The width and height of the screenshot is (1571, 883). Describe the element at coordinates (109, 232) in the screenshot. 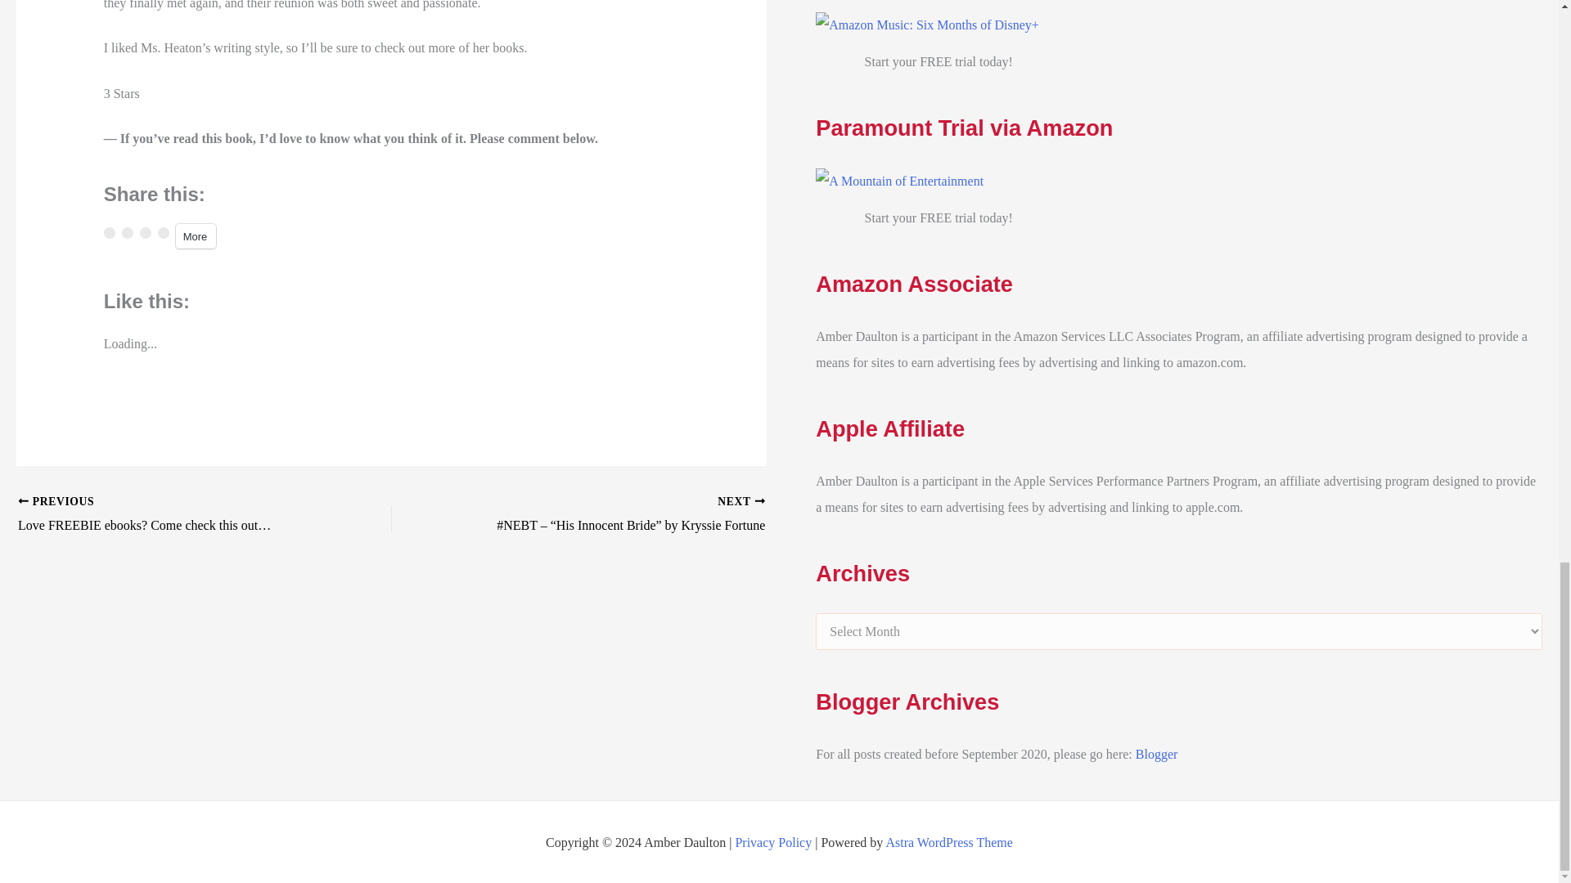

I see `Click to share on Twitter` at that location.